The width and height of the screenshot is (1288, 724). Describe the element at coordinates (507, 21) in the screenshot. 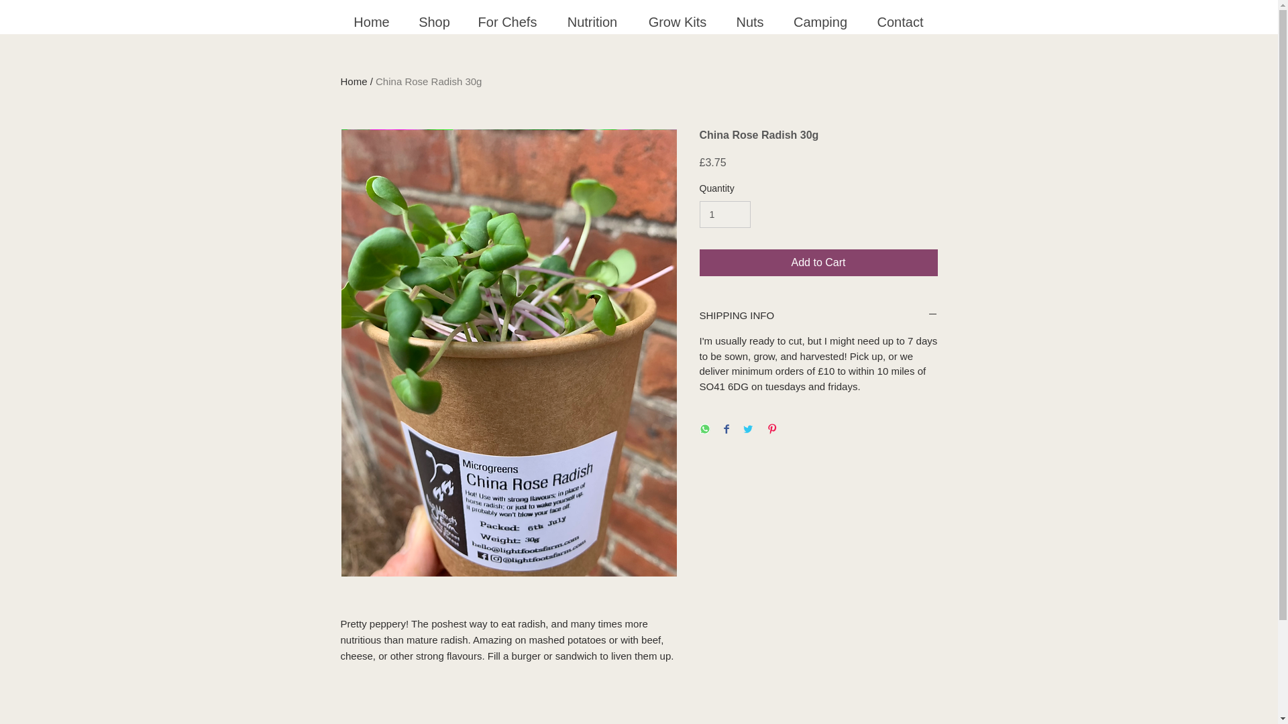

I see `For Chefs` at that location.